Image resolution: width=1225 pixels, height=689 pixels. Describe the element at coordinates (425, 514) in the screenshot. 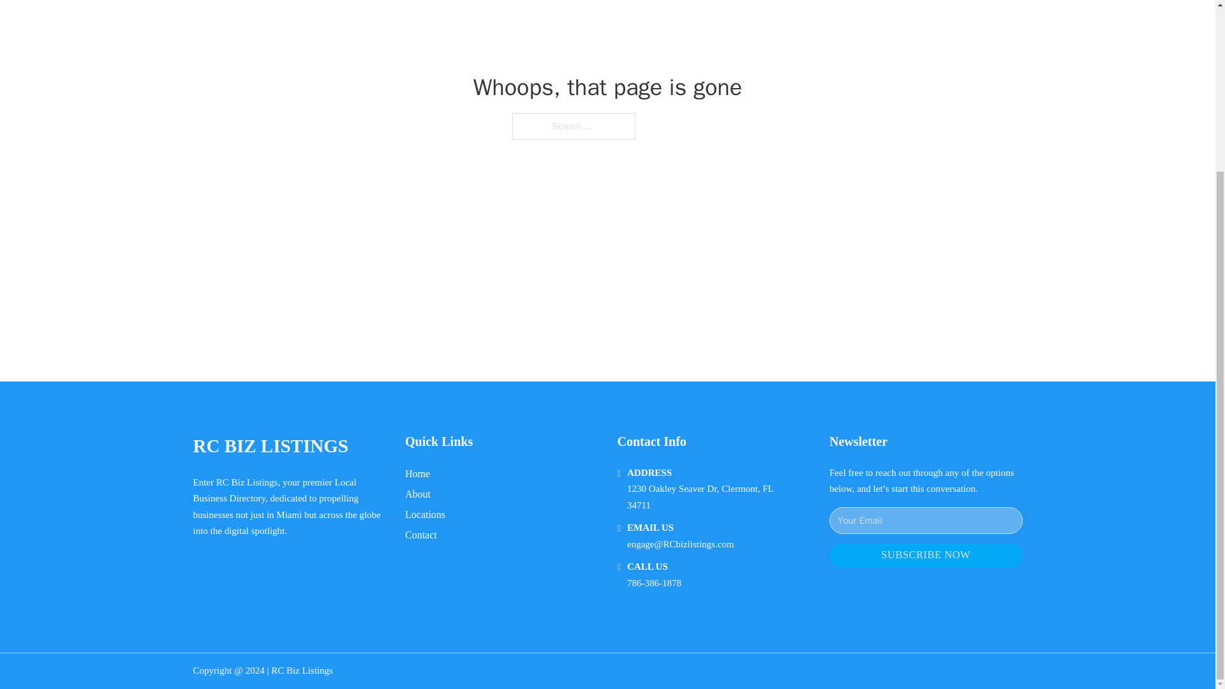

I see `Locations` at that location.